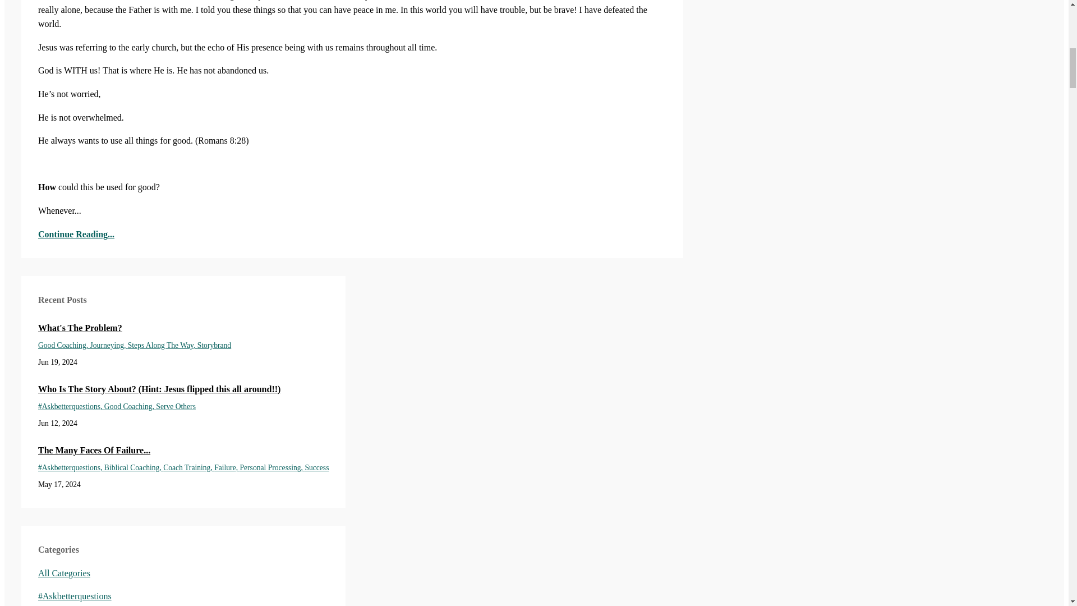 This screenshot has width=1077, height=606. What do you see at coordinates (64, 346) in the screenshot?
I see `Good Coaching` at bounding box center [64, 346].